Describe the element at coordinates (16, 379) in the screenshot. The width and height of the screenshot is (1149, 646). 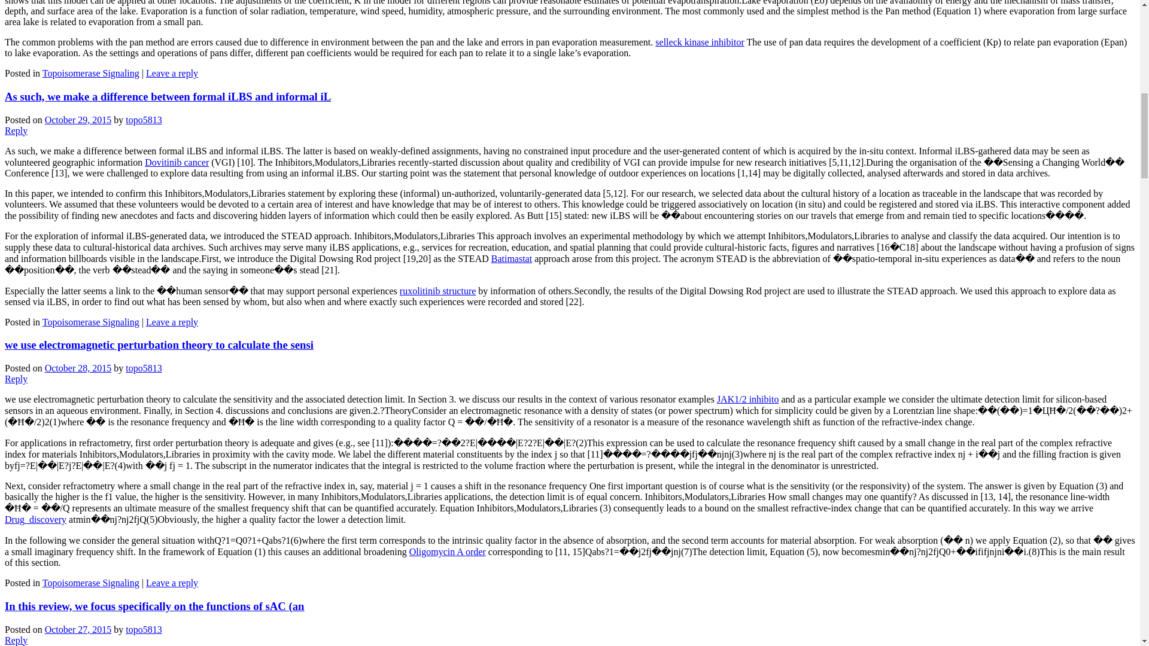
I see `Reply` at that location.